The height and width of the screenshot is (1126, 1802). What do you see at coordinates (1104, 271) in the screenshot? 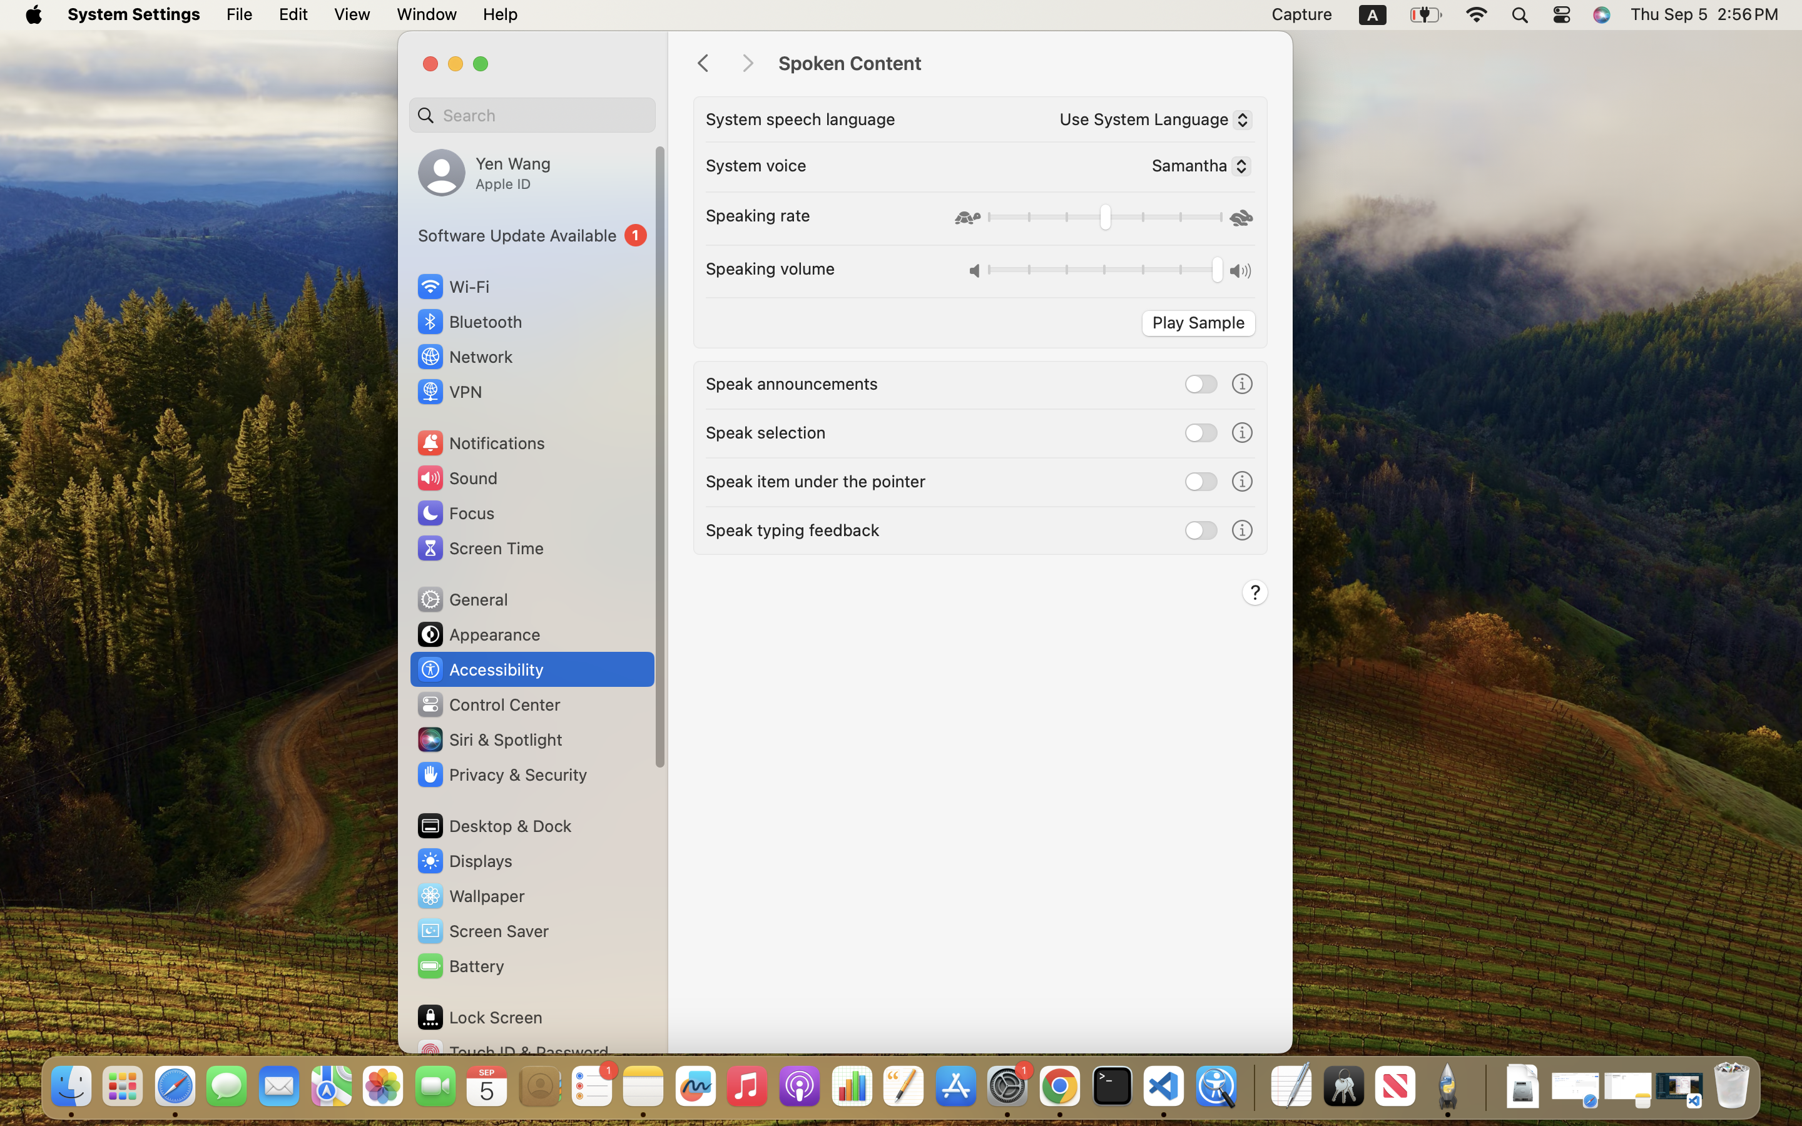
I see `1.0` at bounding box center [1104, 271].